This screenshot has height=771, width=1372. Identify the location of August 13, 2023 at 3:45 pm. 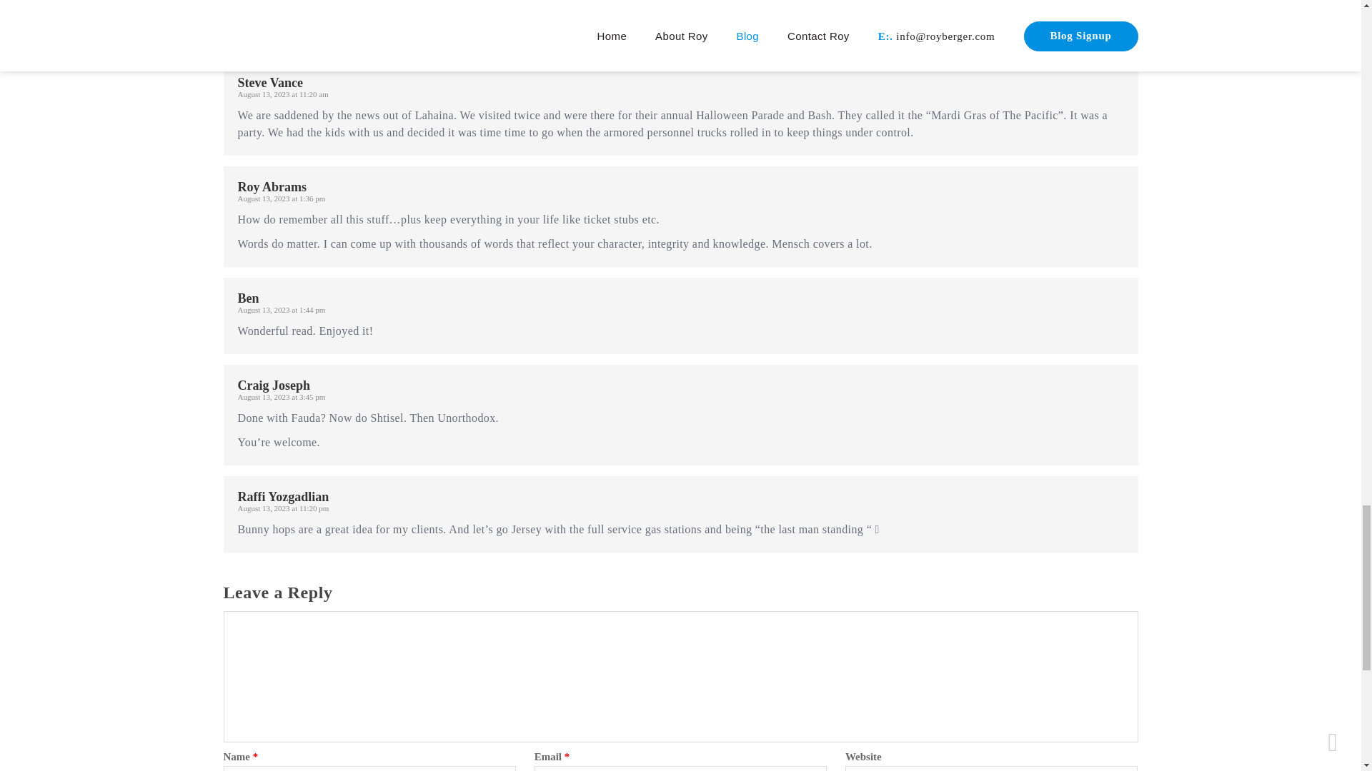
(282, 396).